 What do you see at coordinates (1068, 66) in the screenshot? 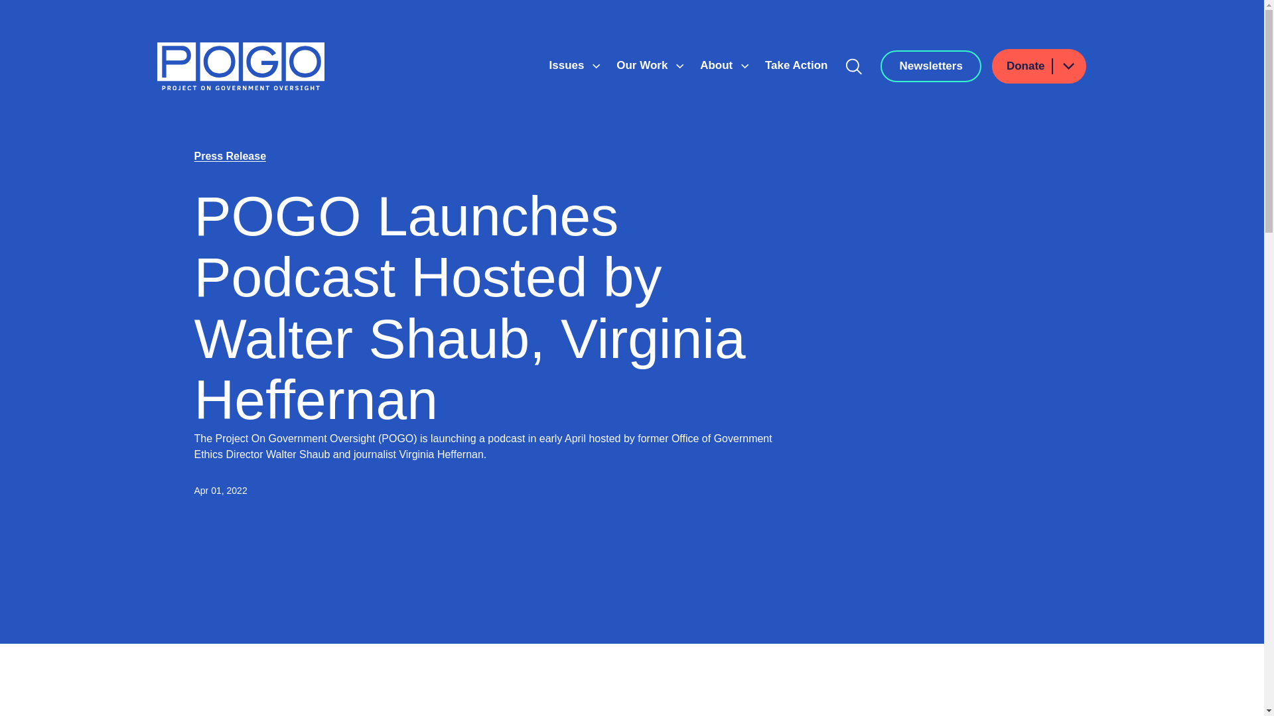
I see `Show submenu for Donate` at bounding box center [1068, 66].